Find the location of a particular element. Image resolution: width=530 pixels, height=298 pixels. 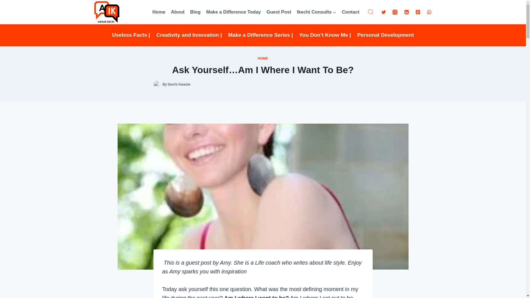

Do You Know Me is located at coordinates (177, 12).